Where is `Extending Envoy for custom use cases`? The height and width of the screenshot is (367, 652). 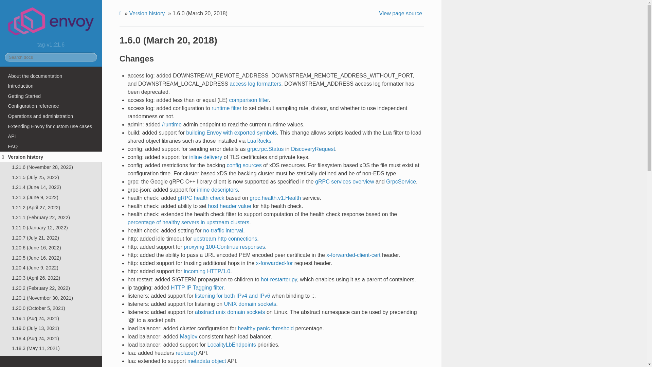 Extending Envoy for custom use cases is located at coordinates (51, 126).